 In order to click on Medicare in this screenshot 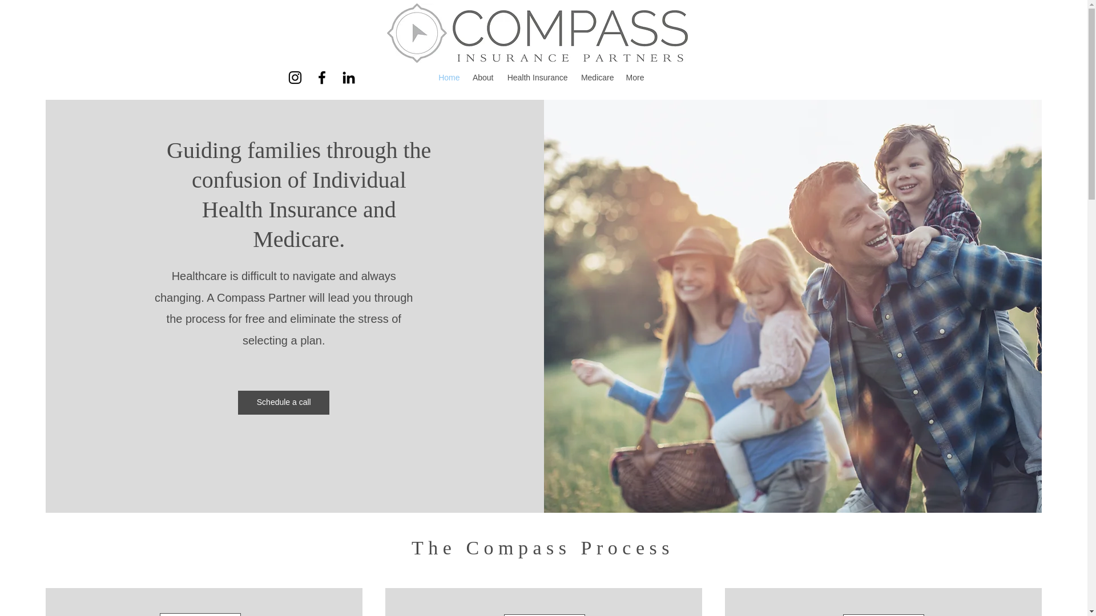, I will do `click(596, 78)`.